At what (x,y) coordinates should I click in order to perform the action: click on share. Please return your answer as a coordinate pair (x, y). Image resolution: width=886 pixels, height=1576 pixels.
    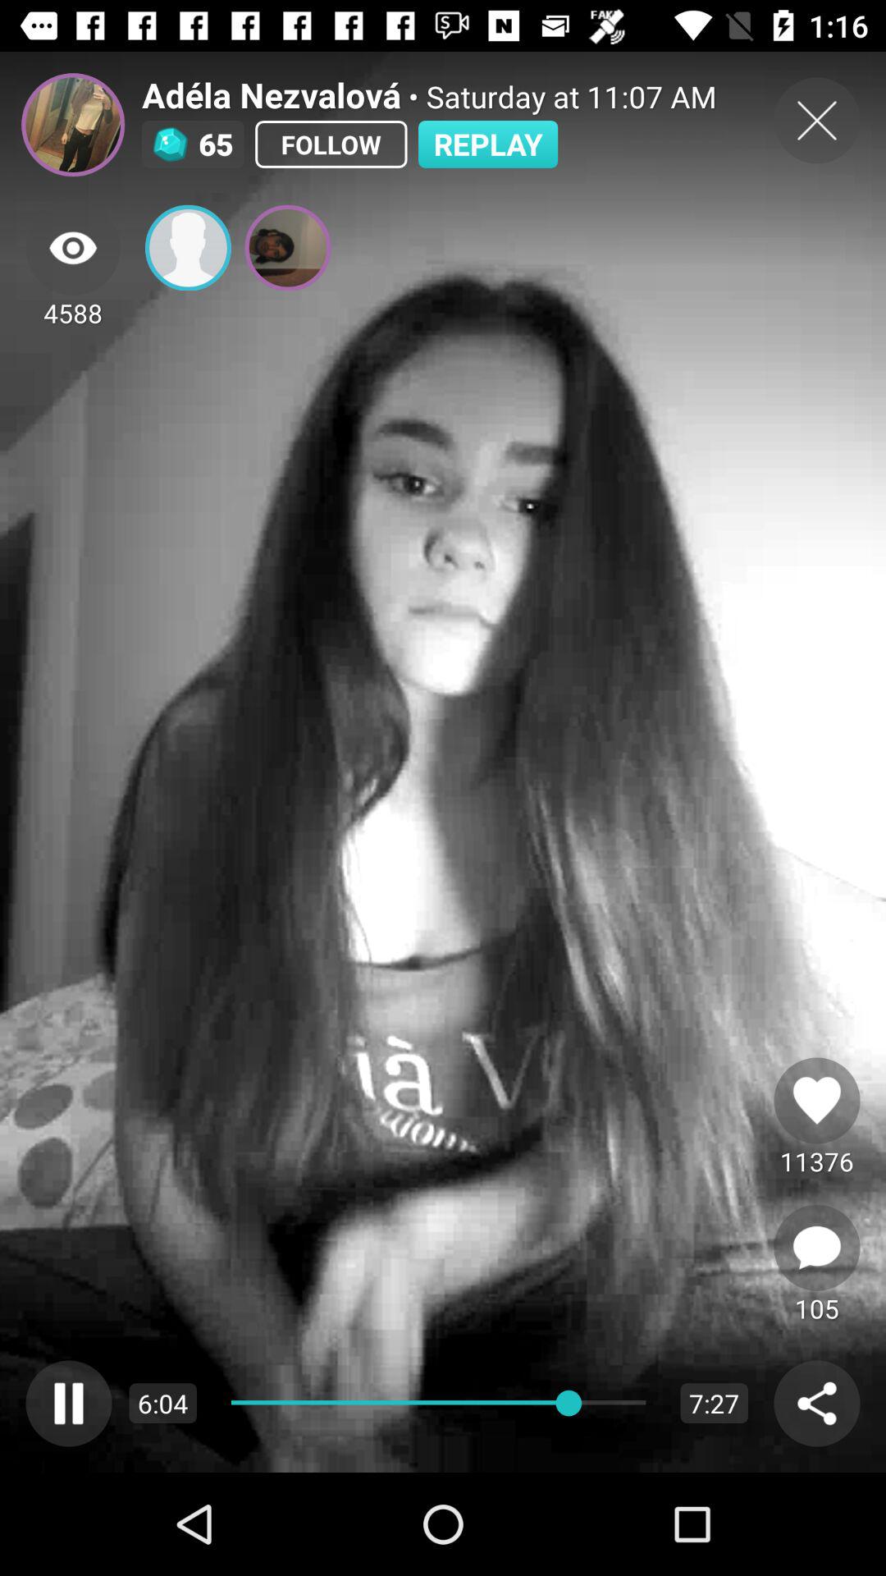
    Looking at the image, I should click on (817, 1404).